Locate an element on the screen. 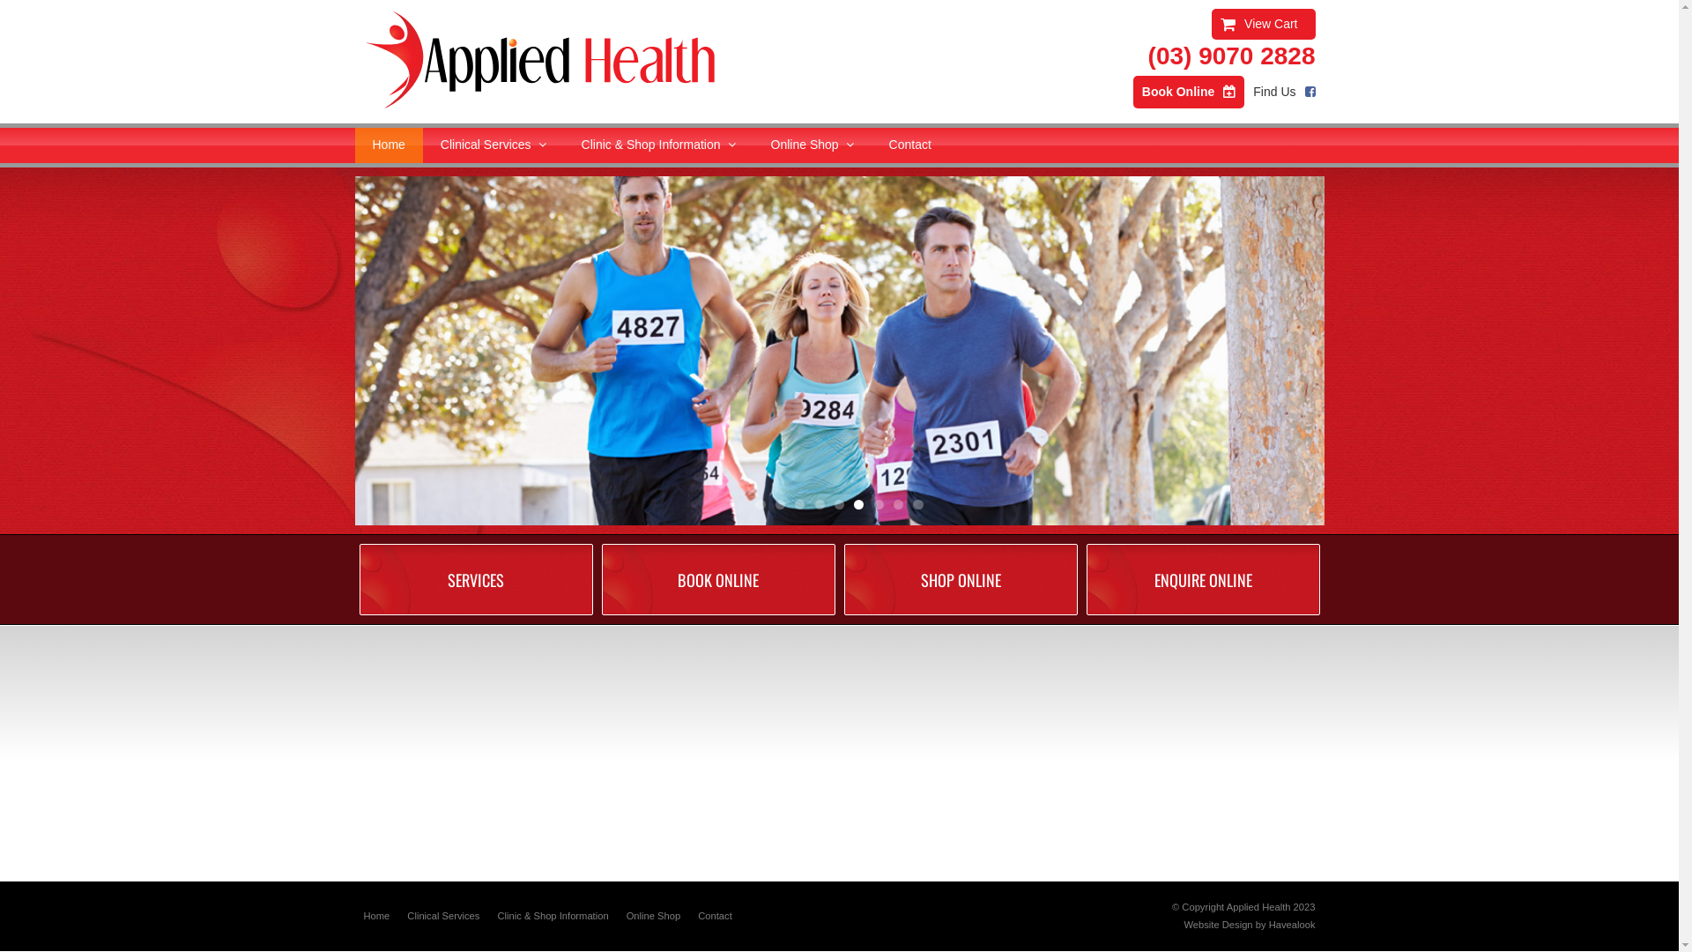 The height and width of the screenshot is (952, 1692). Havealook is located at coordinates (1292, 925).